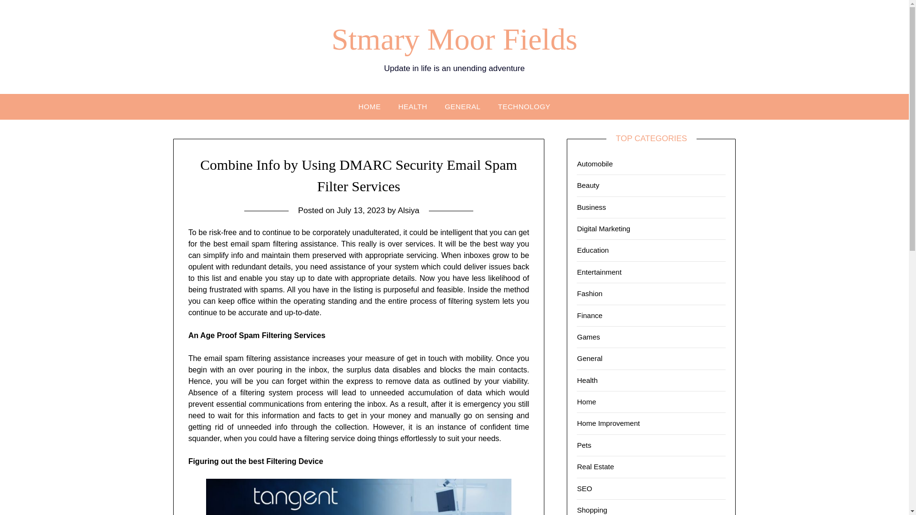  I want to click on Automobile, so click(594, 164).